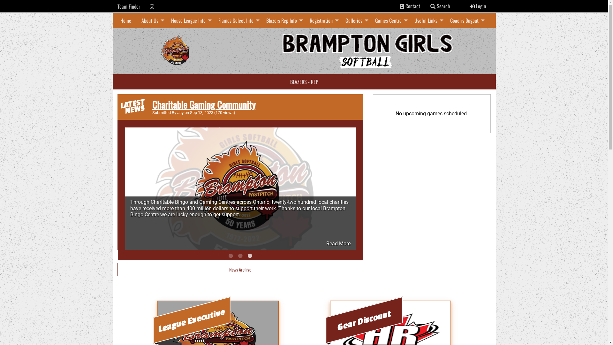 The height and width of the screenshot is (345, 613). I want to click on  Search, so click(440, 6).